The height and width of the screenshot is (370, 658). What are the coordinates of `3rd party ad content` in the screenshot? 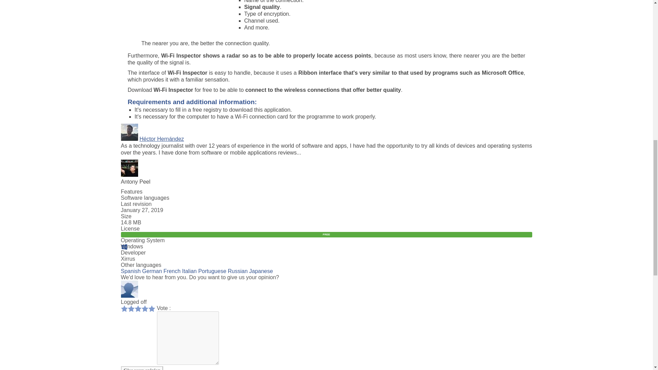 It's located at (179, 12).